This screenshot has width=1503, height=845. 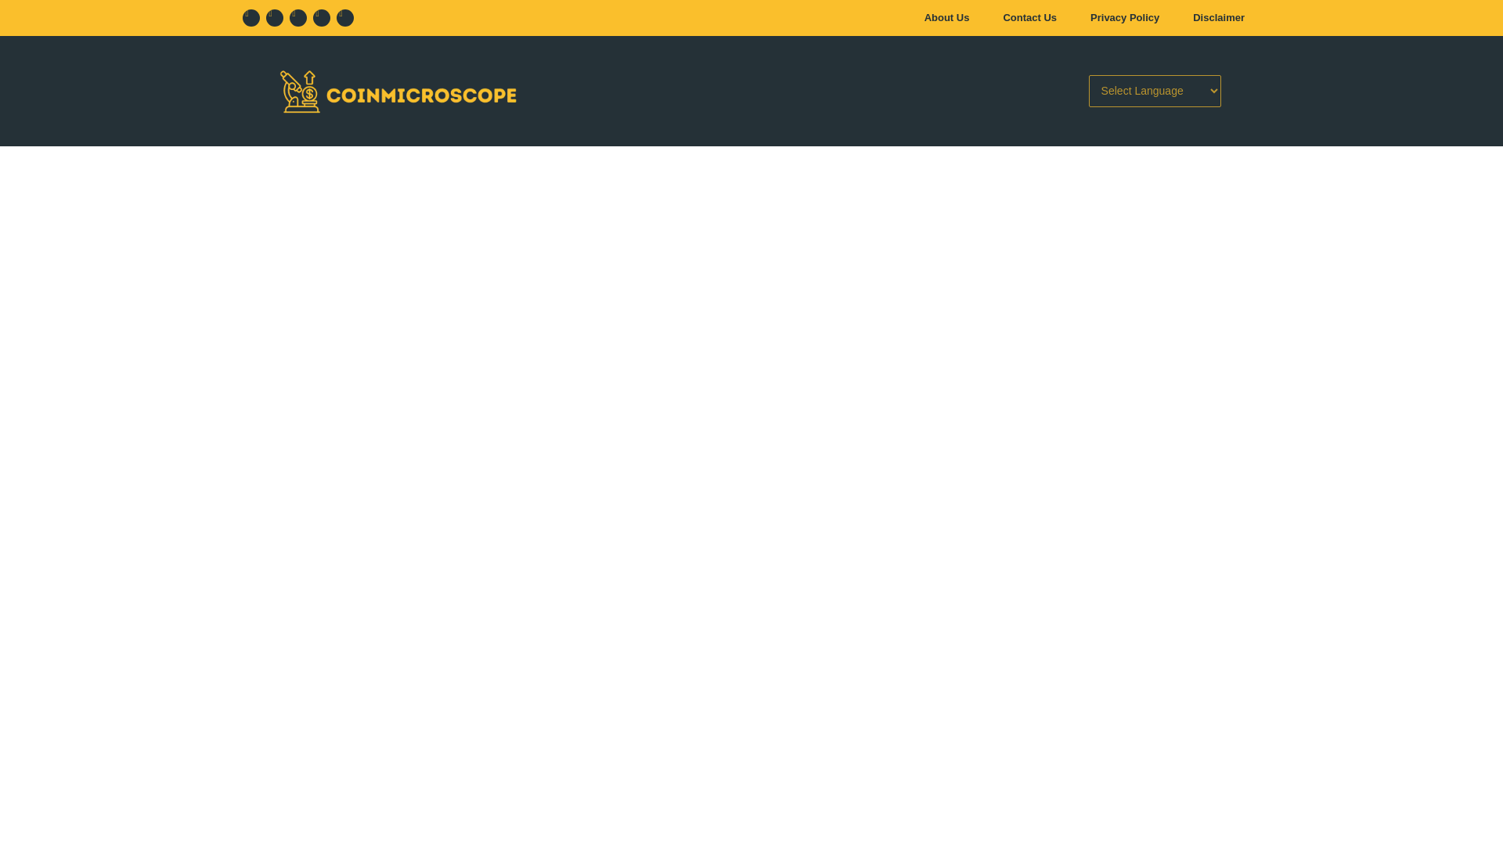 What do you see at coordinates (344, 17) in the screenshot?
I see `Telegram` at bounding box center [344, 17].